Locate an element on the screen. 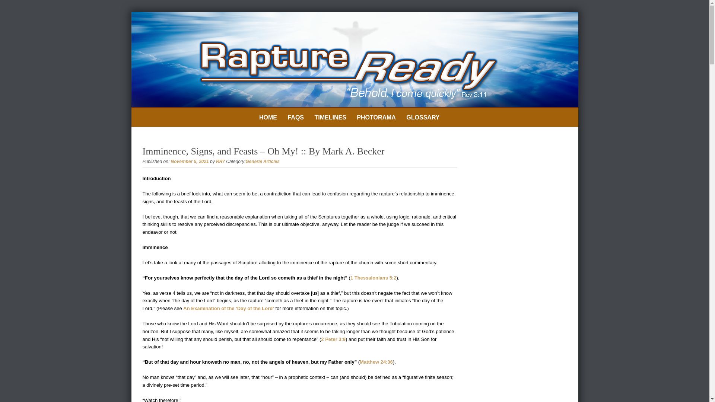 This screenshot has width=715, height=402. FAQS is located at coordinates (296, 118).